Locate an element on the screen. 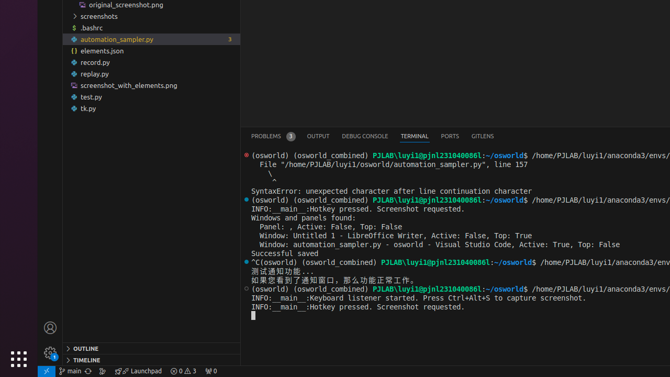 This screenshot has height=377, width=670. Show the GitLens Commit Graph is located at coordinates (103, 371).